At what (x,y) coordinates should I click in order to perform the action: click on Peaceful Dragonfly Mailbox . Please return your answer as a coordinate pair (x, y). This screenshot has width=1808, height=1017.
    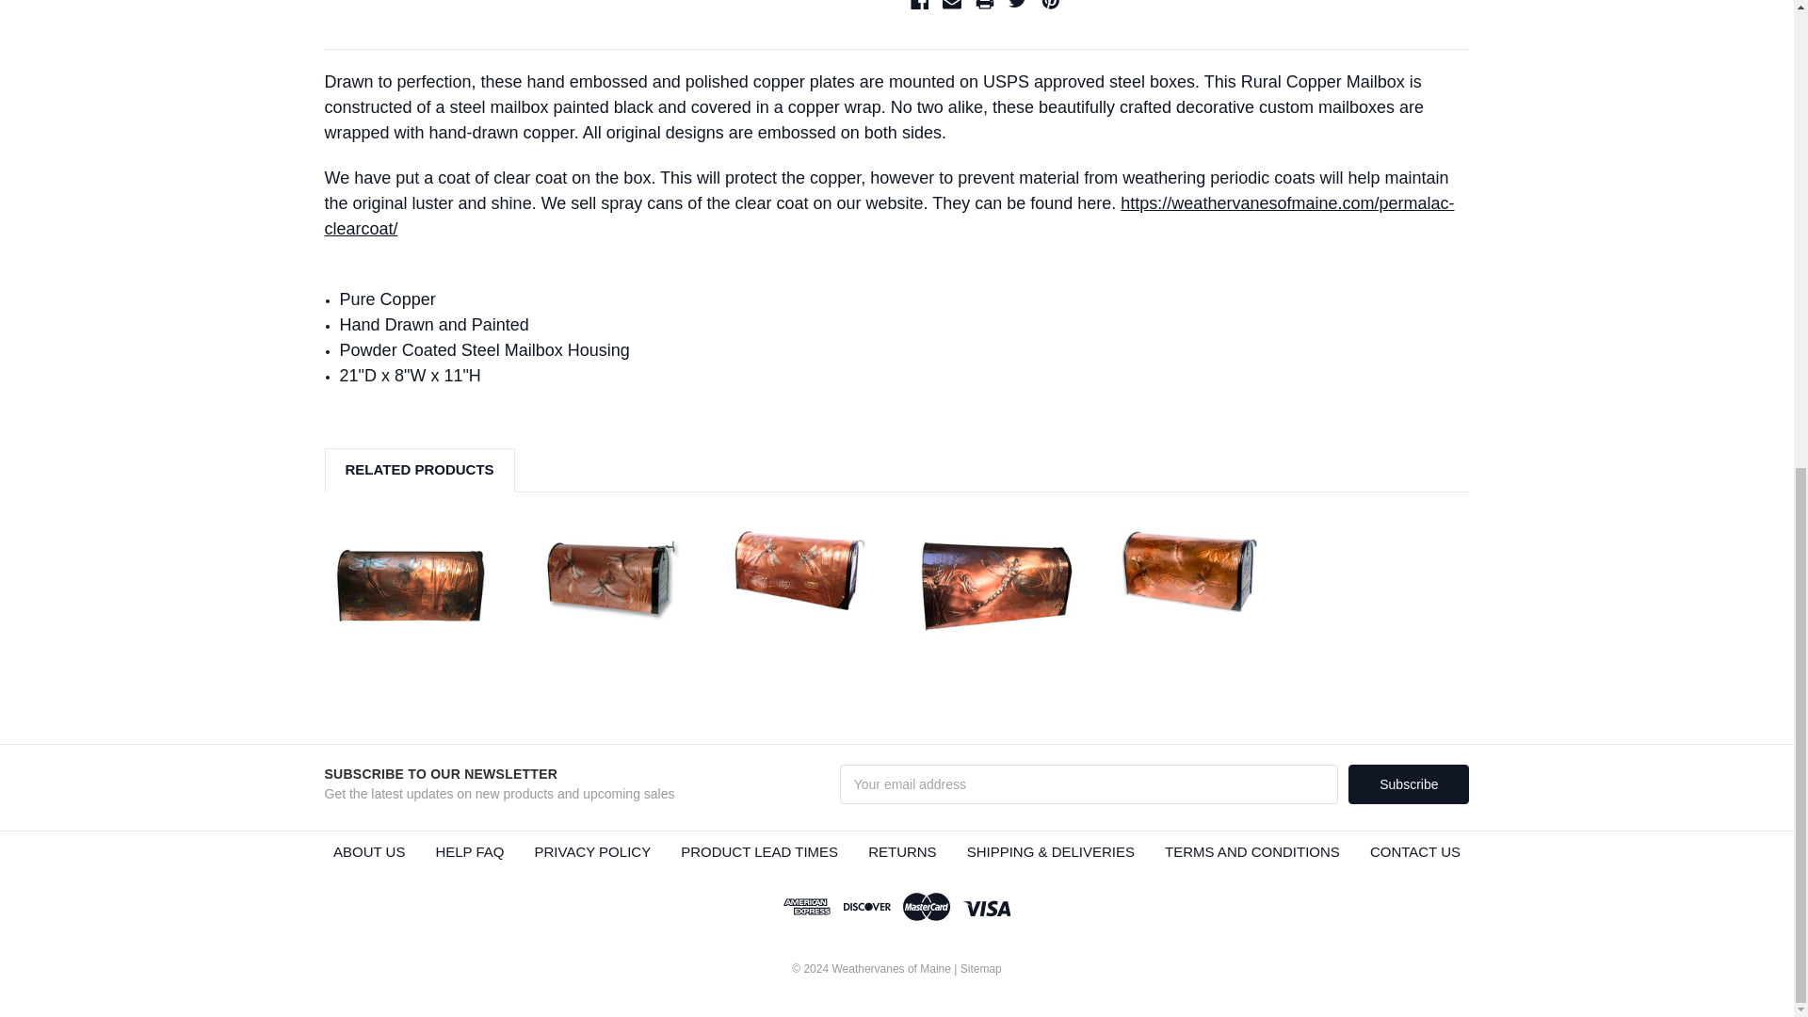
    Looking at the image, I should click on (993, 578).